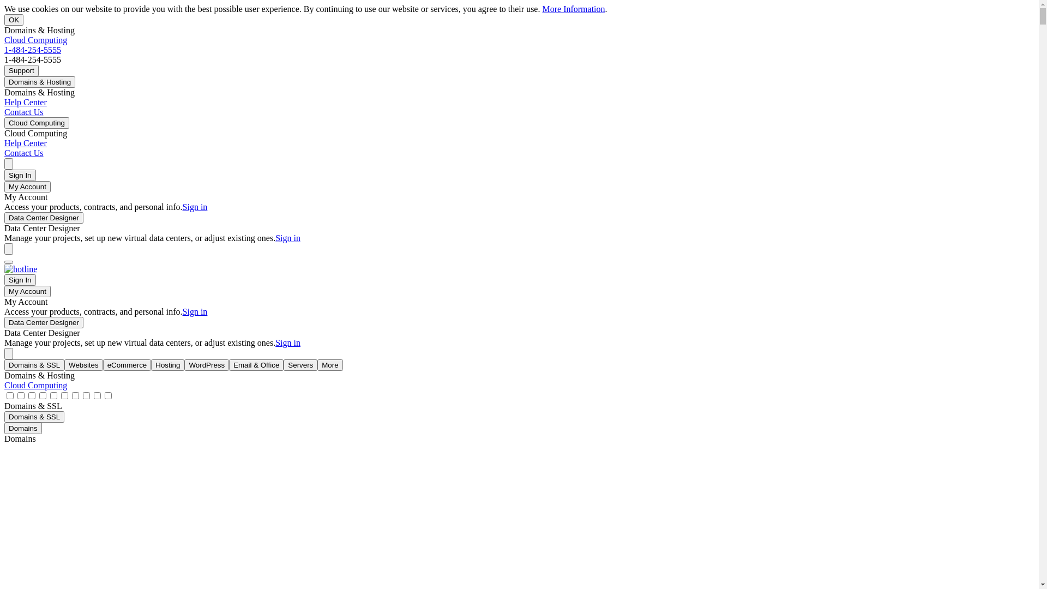  I want to click on Help Center, so click(26, 103).